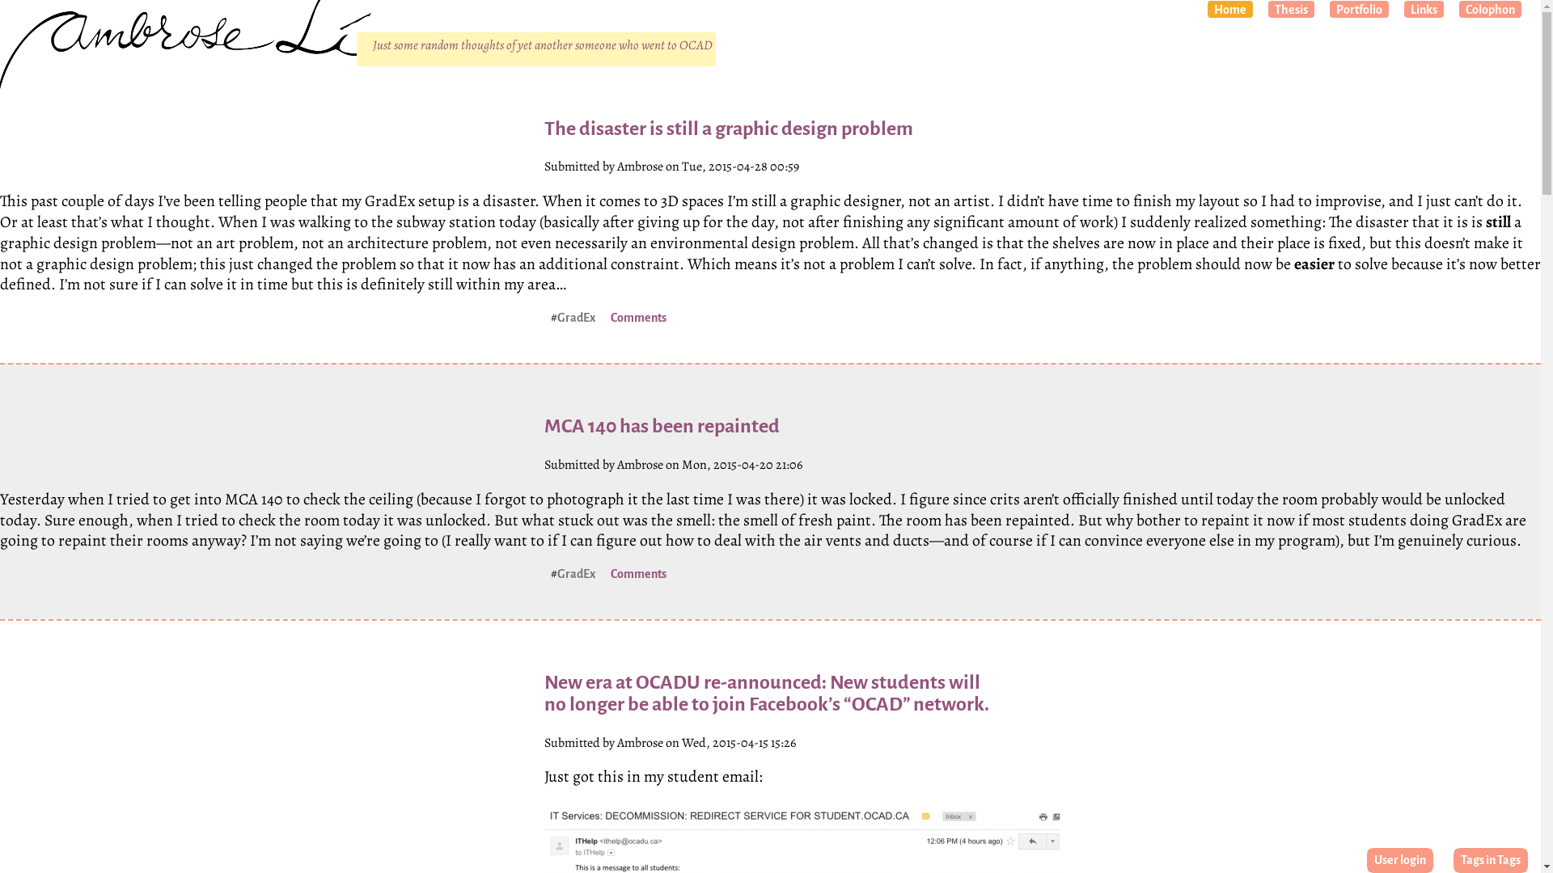 The image size is (1553, 873). What do you see at coordinates (1359, 10) in the screenshot?
I see `Portfolio` at bounding box center [1359, 10].